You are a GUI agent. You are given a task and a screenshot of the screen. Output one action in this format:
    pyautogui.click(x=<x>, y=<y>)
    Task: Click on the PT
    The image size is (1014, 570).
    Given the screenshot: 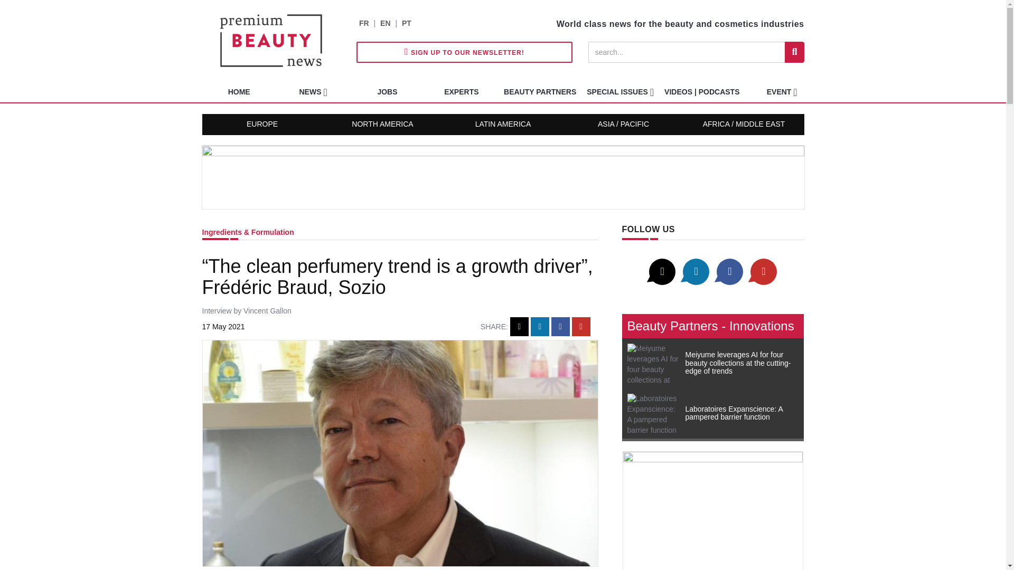 What is the action you would take?
    pyautogui.click(x=407, y=23)
    